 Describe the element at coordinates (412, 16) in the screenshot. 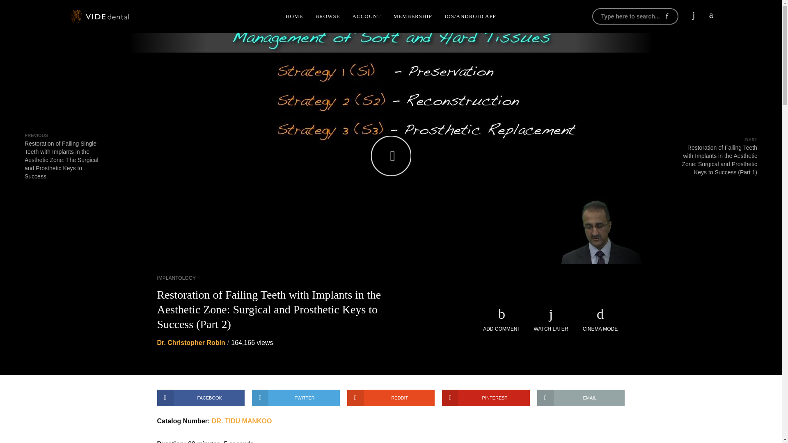

I see `MEMBERSHIP` at that location.